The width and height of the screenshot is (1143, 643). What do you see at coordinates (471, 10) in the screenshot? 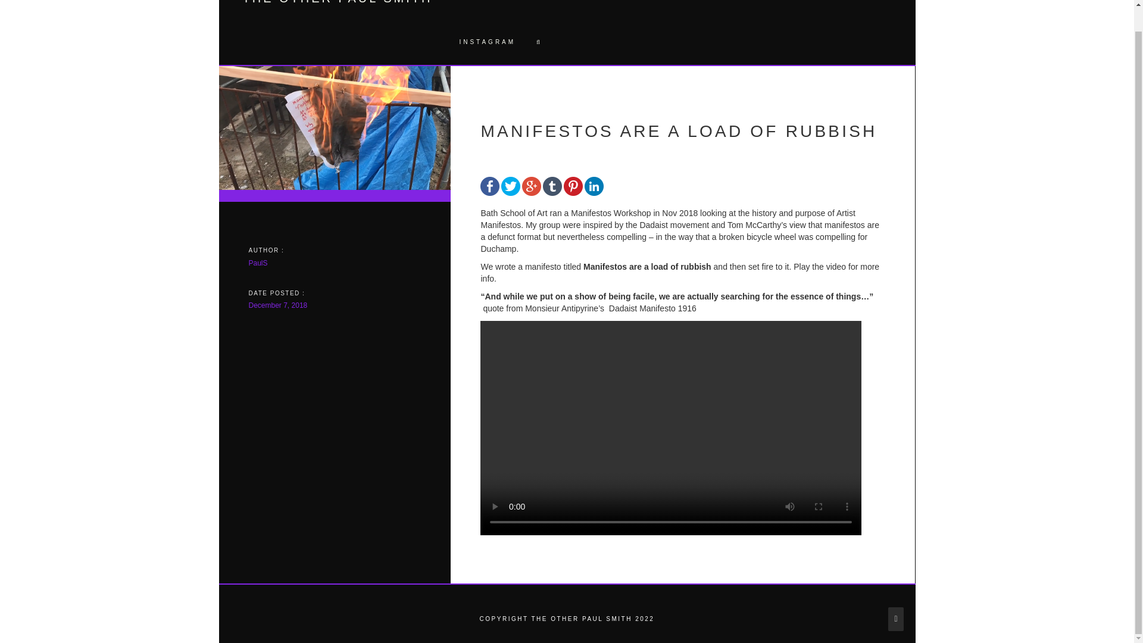
I see `HOME` at bounding box center [471, 10].